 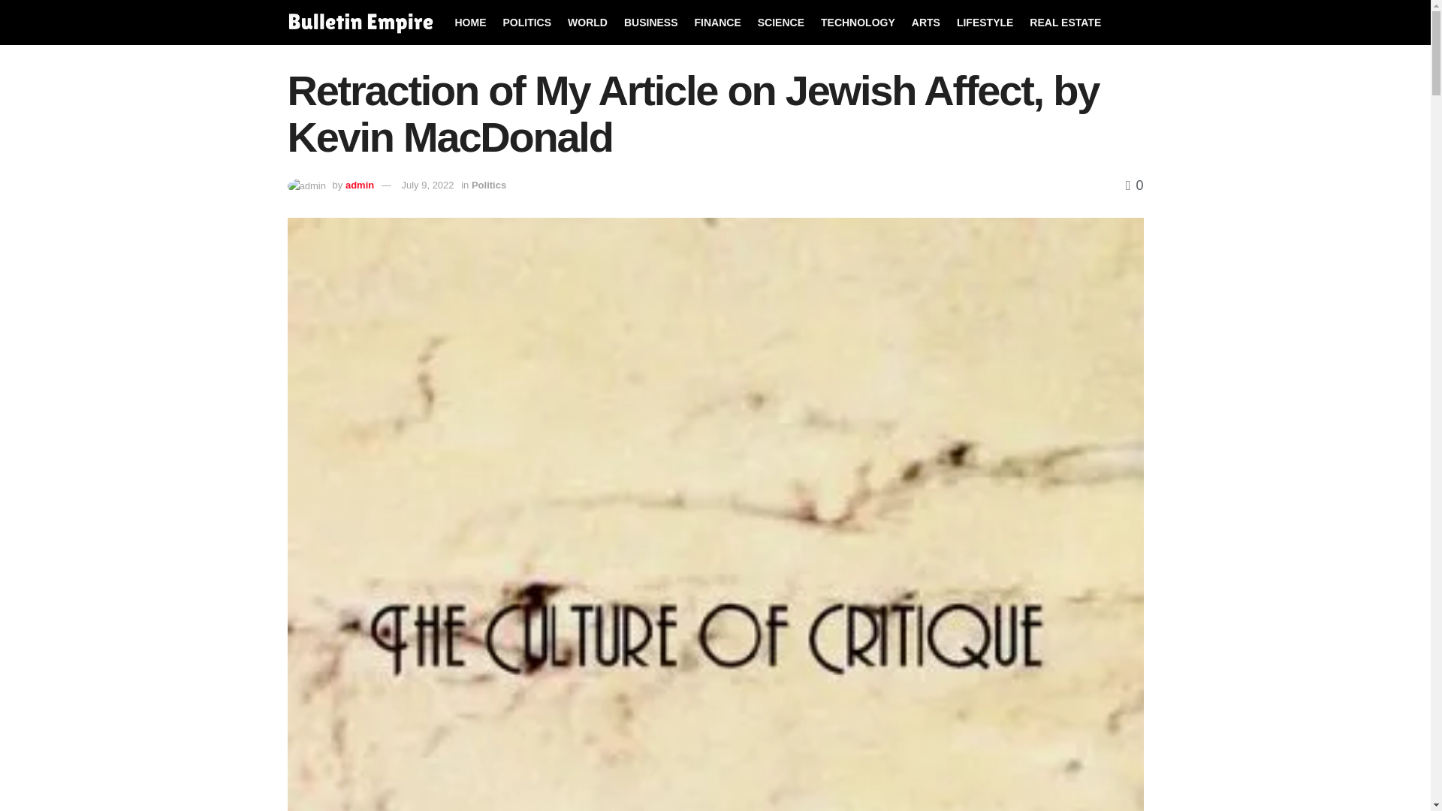 I want to click on SCIENCE, so click(x=781, y=23).